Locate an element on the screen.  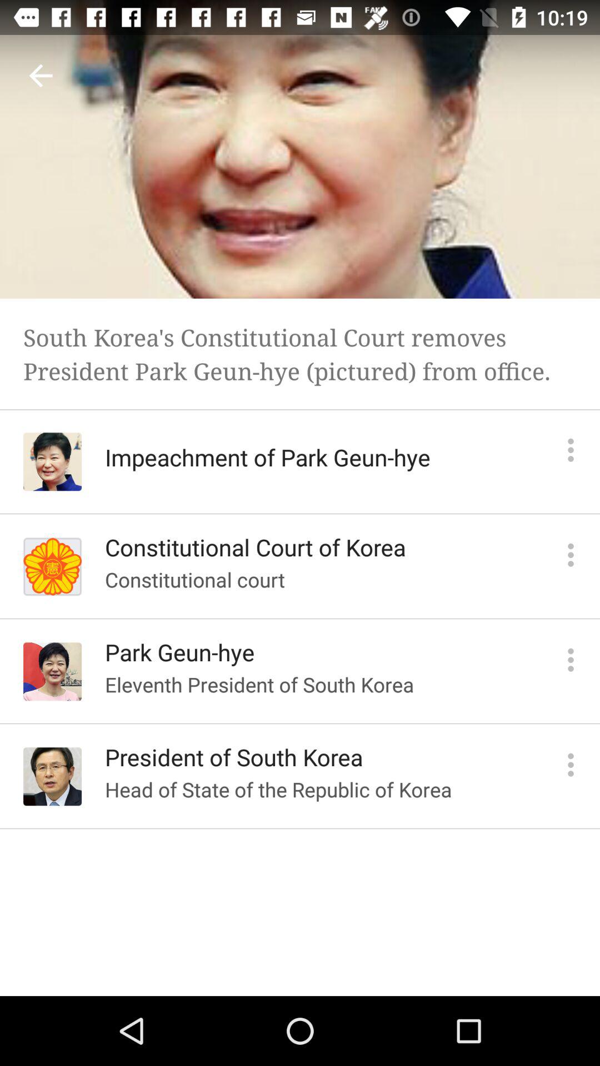
three vertical dots that will expand into a new menu is located at coordinates (571, 555).